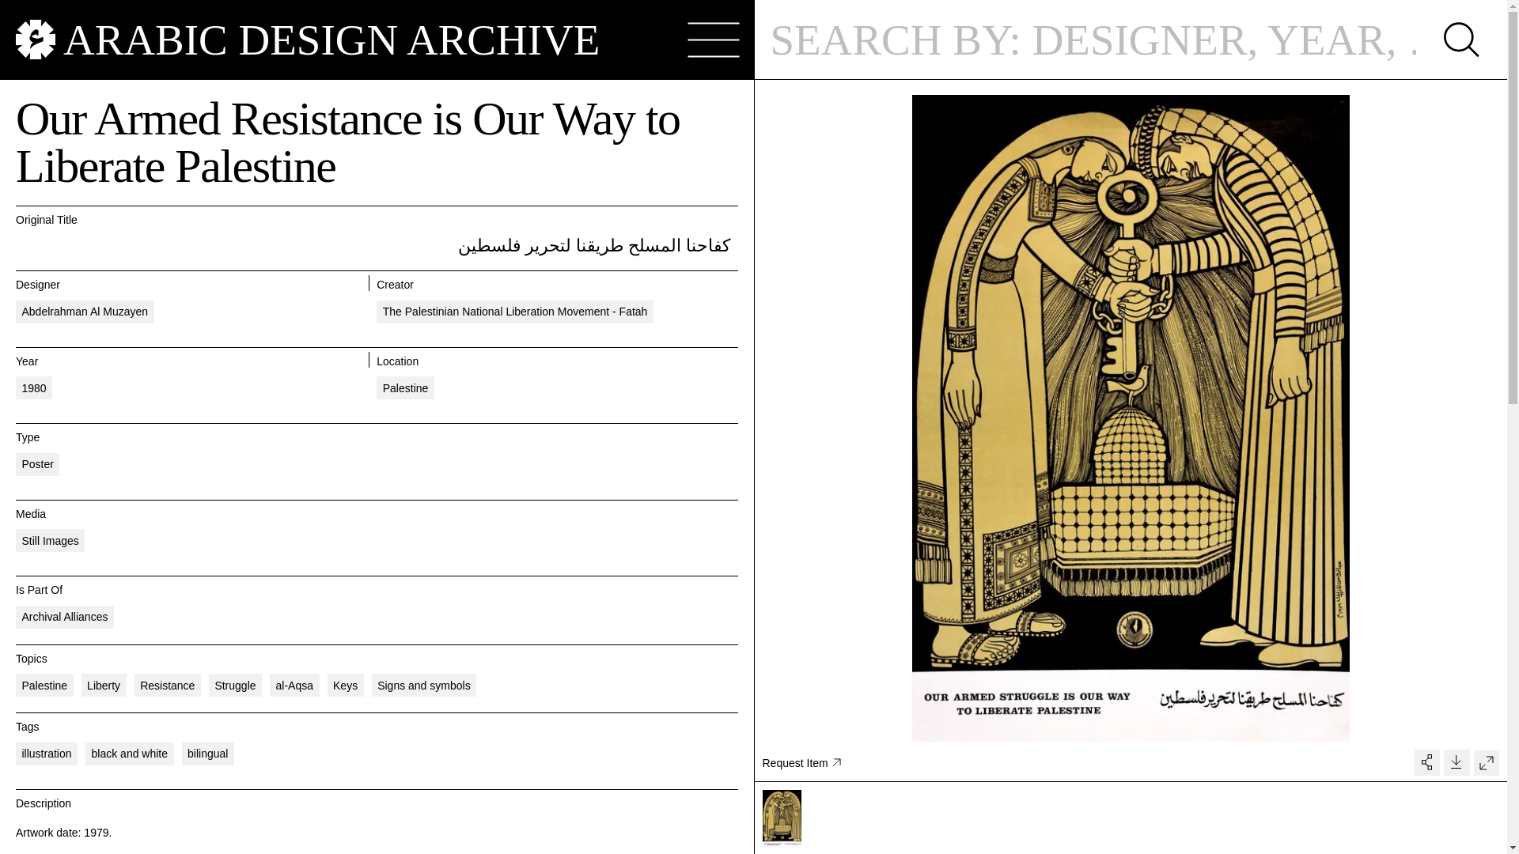 Image resolution: width=1519 pixels, height=854 pixels. I want to click on Keys, so click(346, 685).